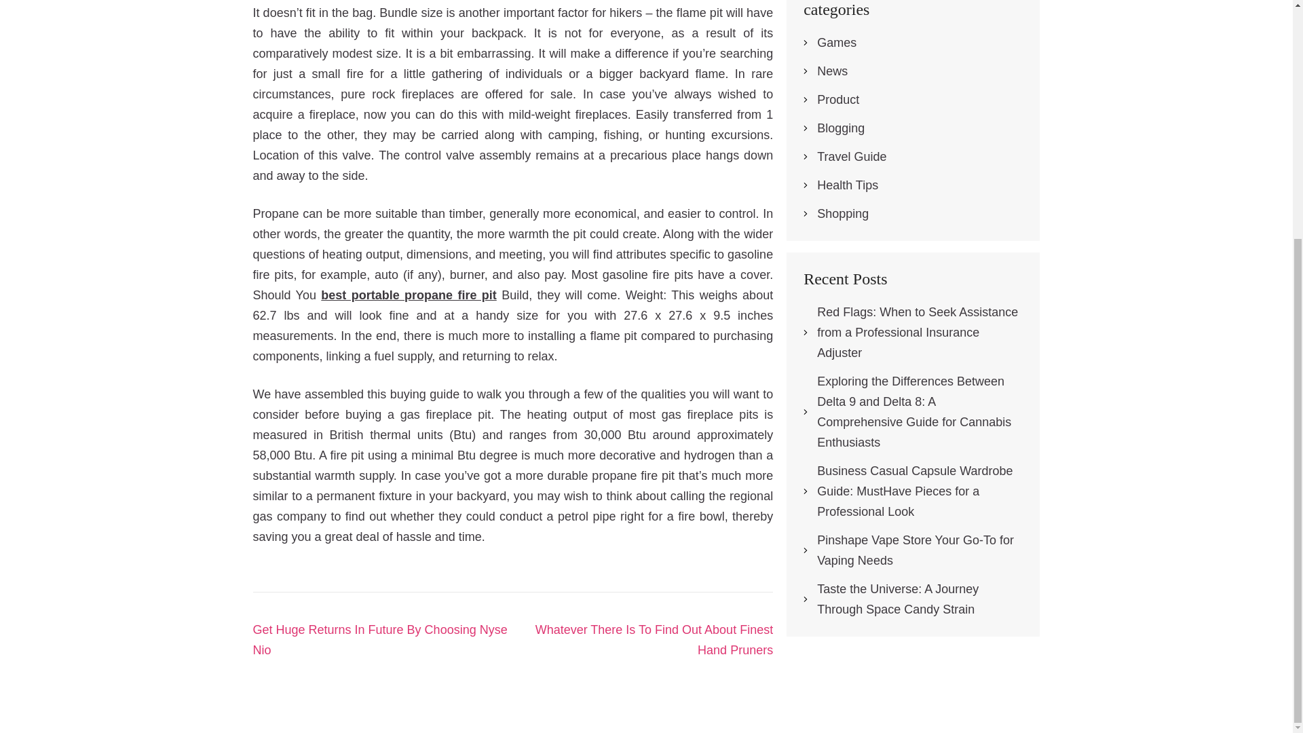 This screenshot has width=1303, height=733. I want to click on Shopping, so click(843, 213).